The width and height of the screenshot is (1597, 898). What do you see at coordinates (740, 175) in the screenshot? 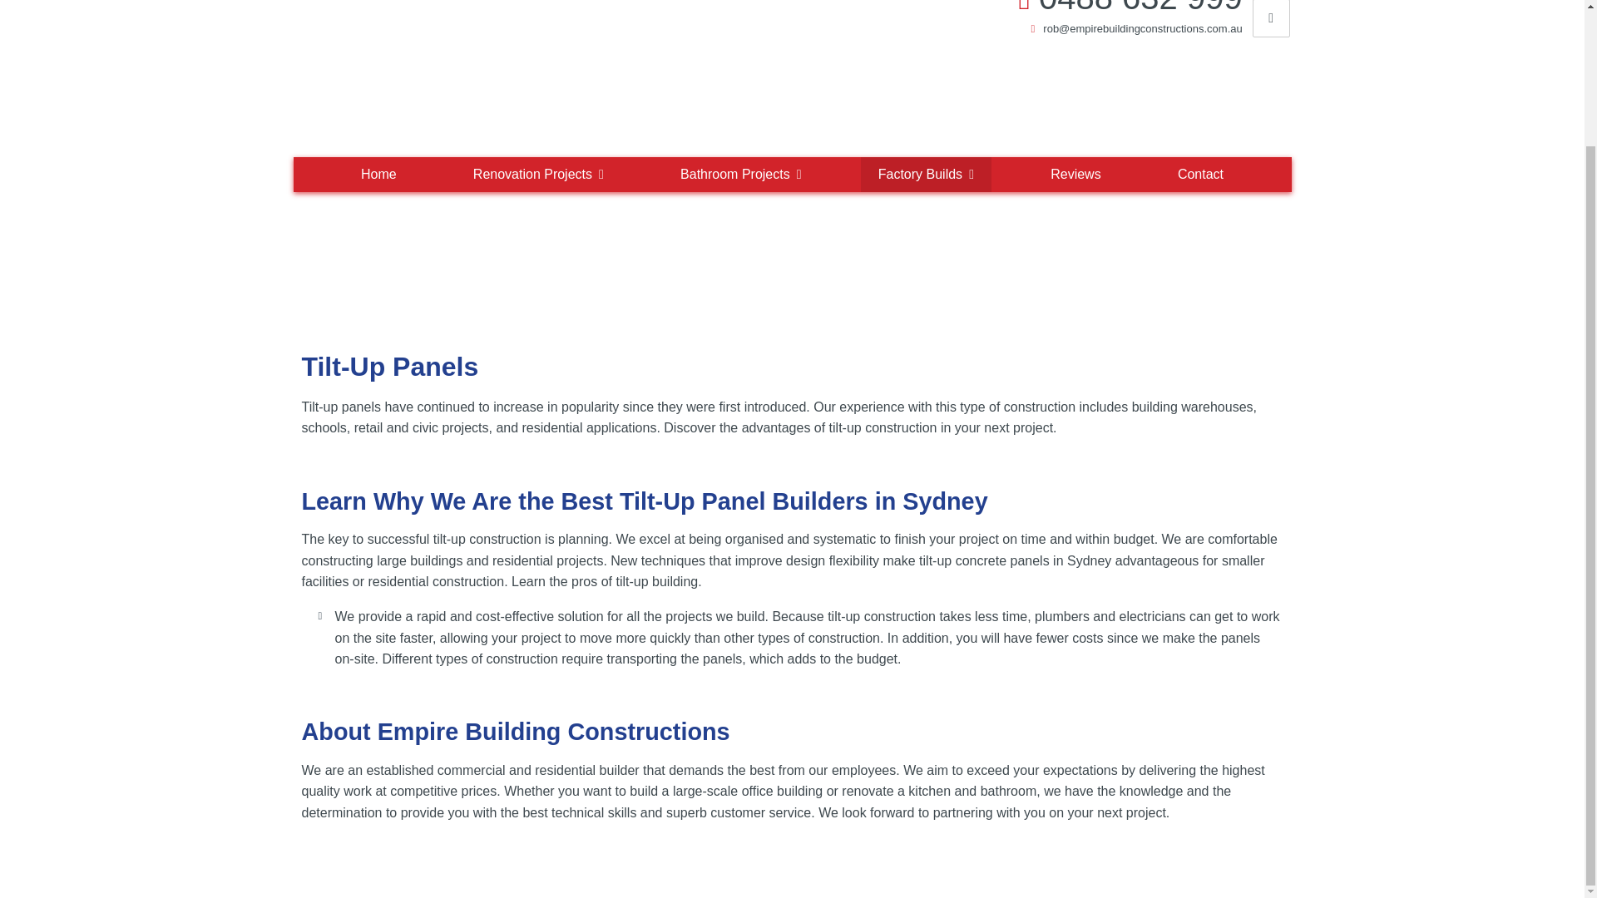
I see `Bathroom Projects` at bounding box center [740, 175].